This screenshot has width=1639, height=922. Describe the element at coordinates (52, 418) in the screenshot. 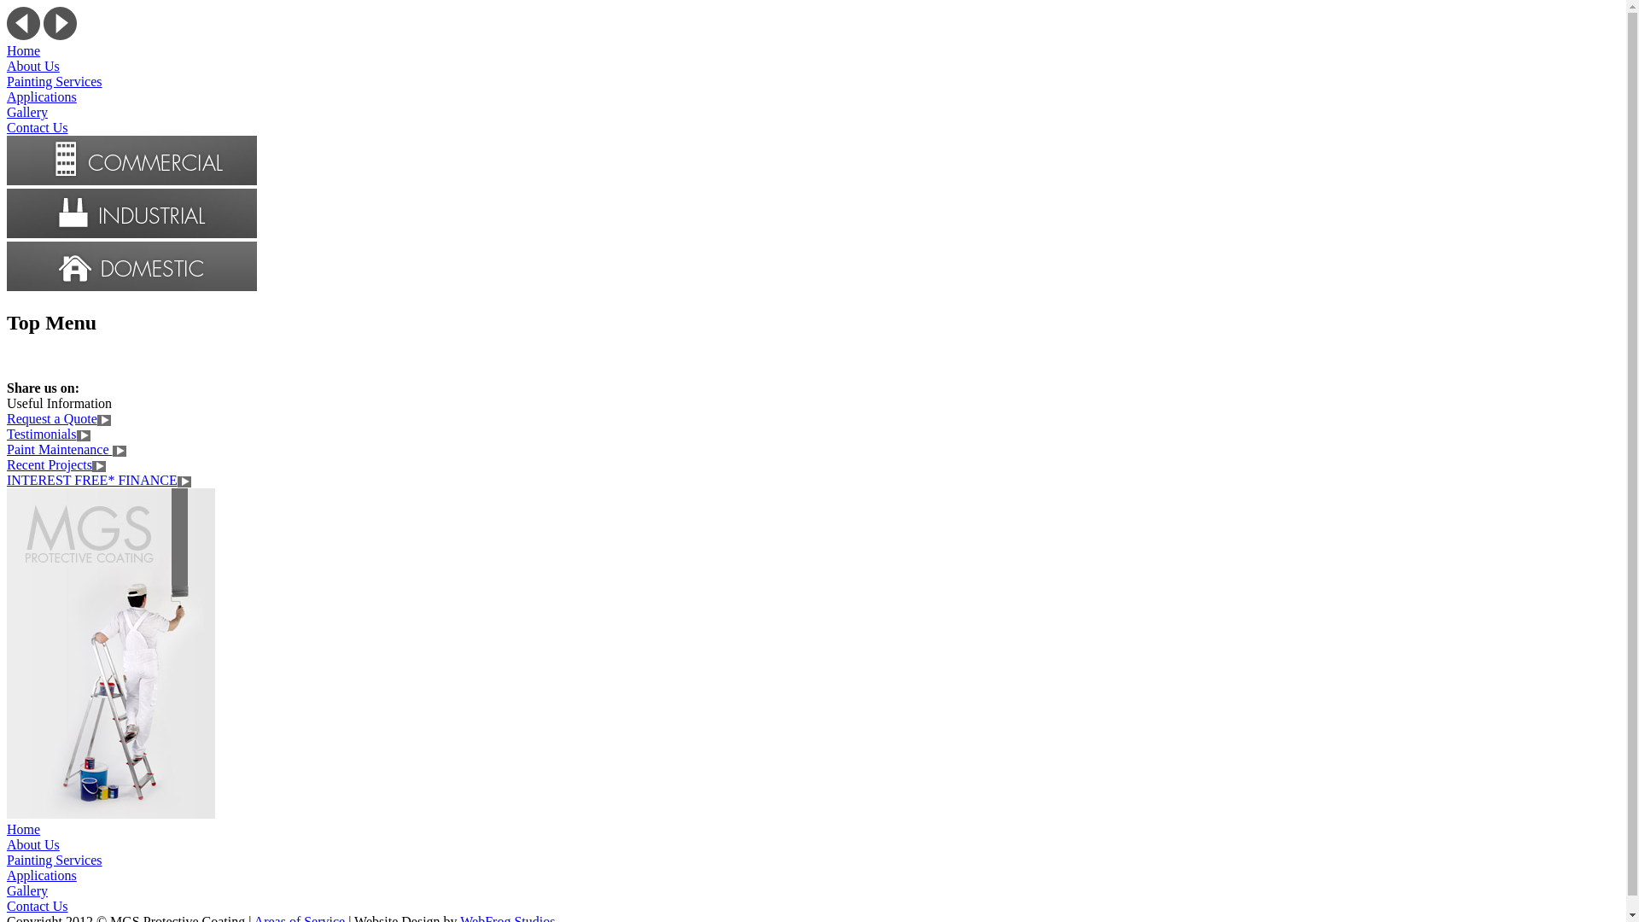

I see `Request a Quote` at that location.